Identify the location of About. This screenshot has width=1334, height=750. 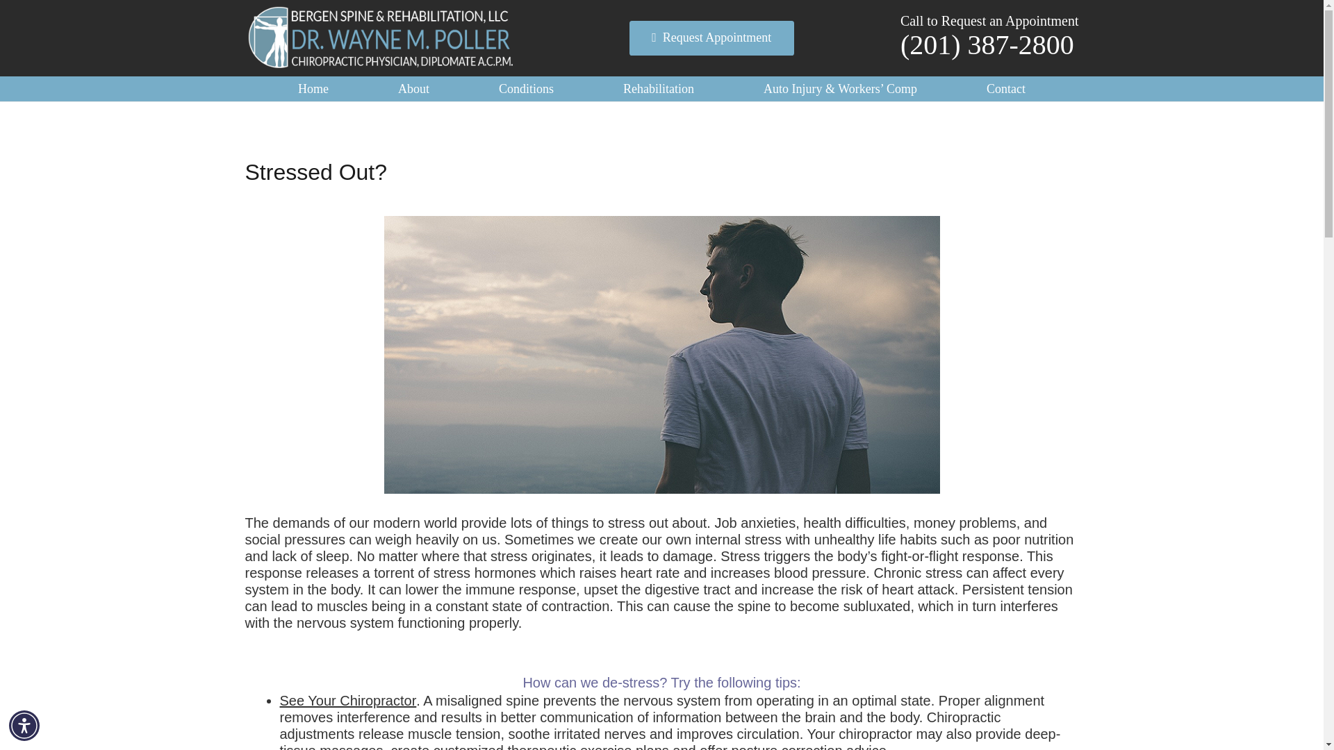
(413, 89).